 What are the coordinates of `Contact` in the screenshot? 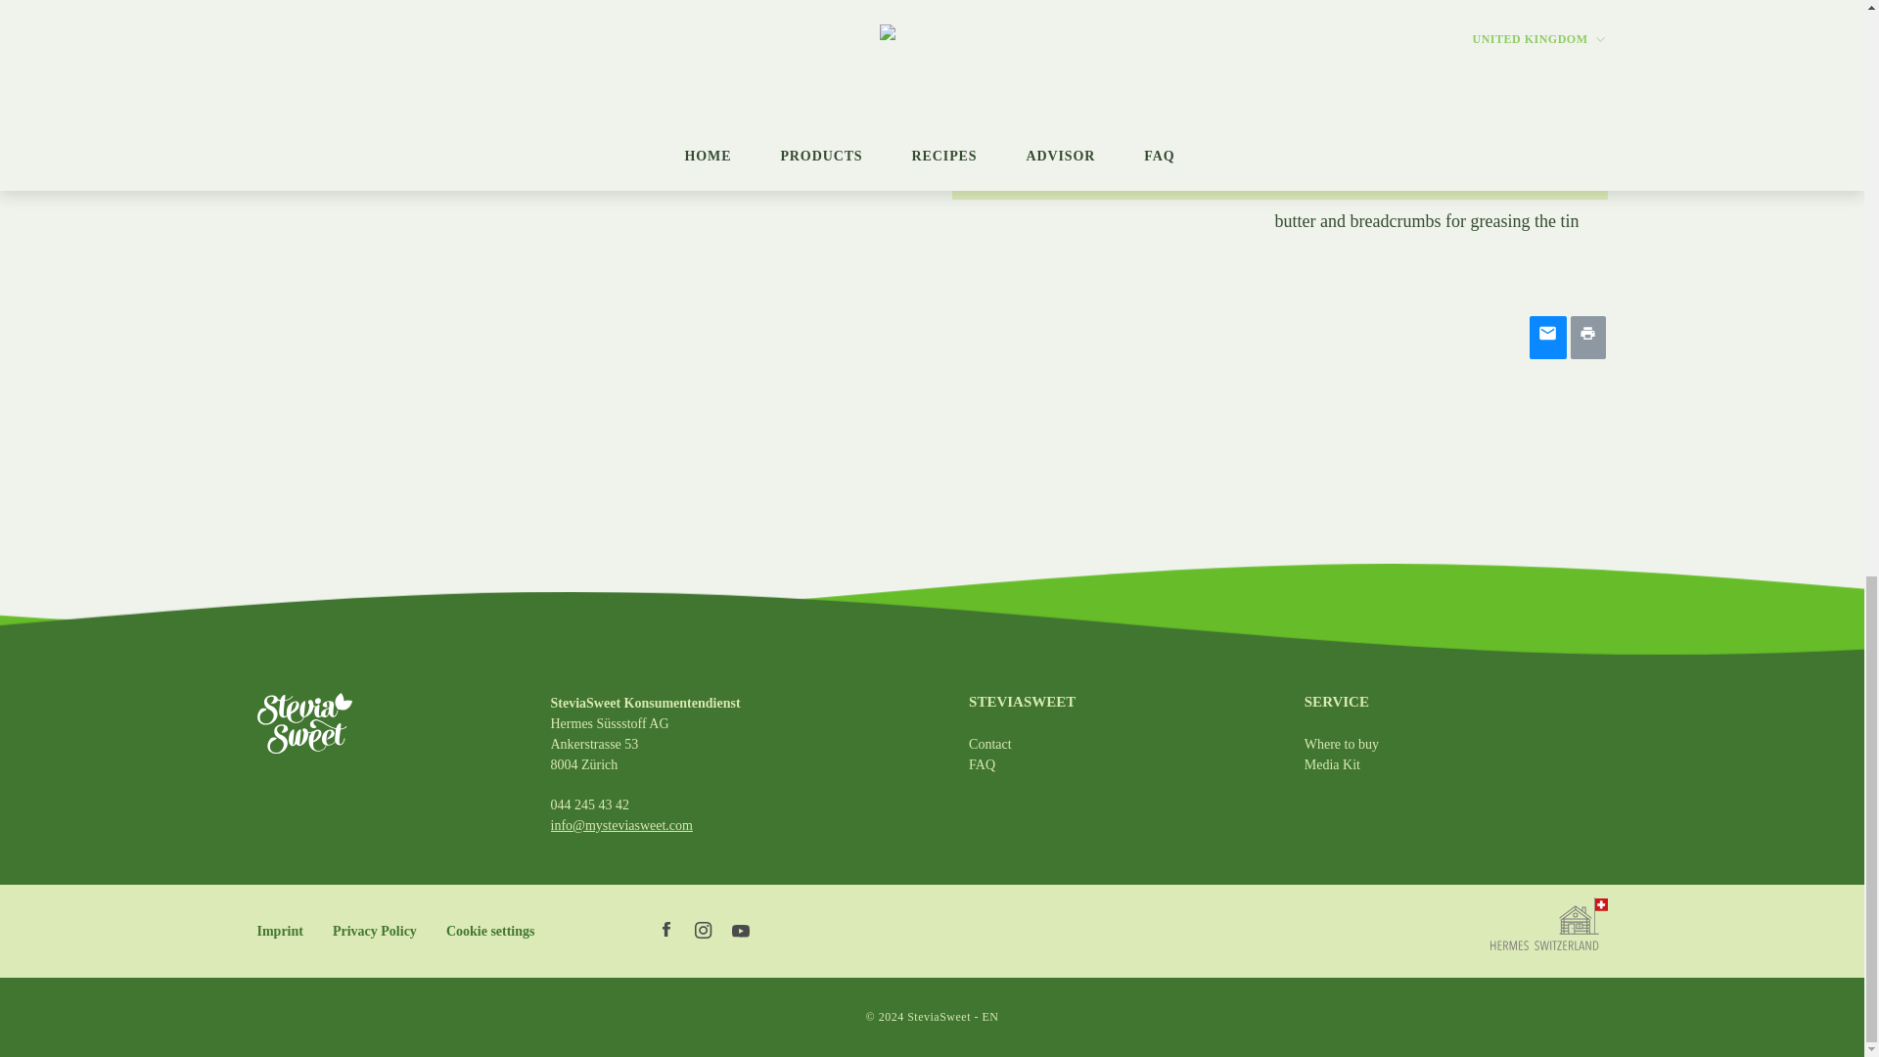 It's located at (990, 744).